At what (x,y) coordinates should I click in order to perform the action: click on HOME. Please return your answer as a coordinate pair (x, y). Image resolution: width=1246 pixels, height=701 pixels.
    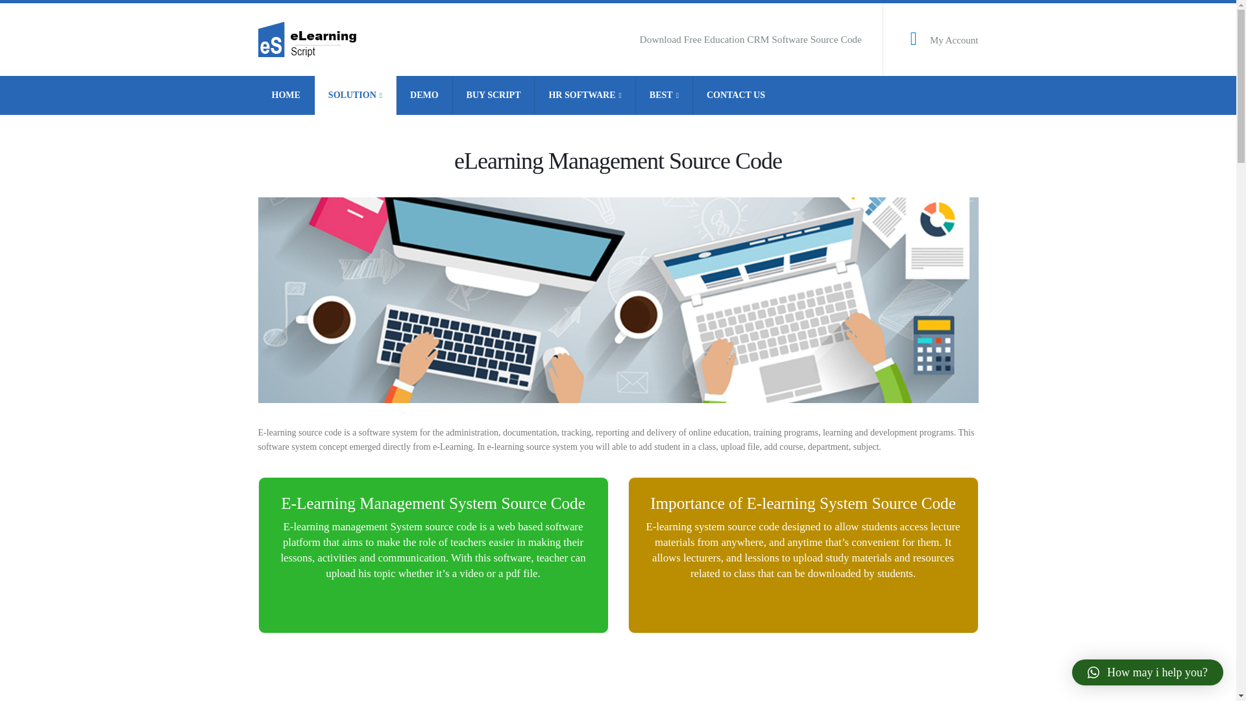
    Looking at the image, I should click on (286, 95).